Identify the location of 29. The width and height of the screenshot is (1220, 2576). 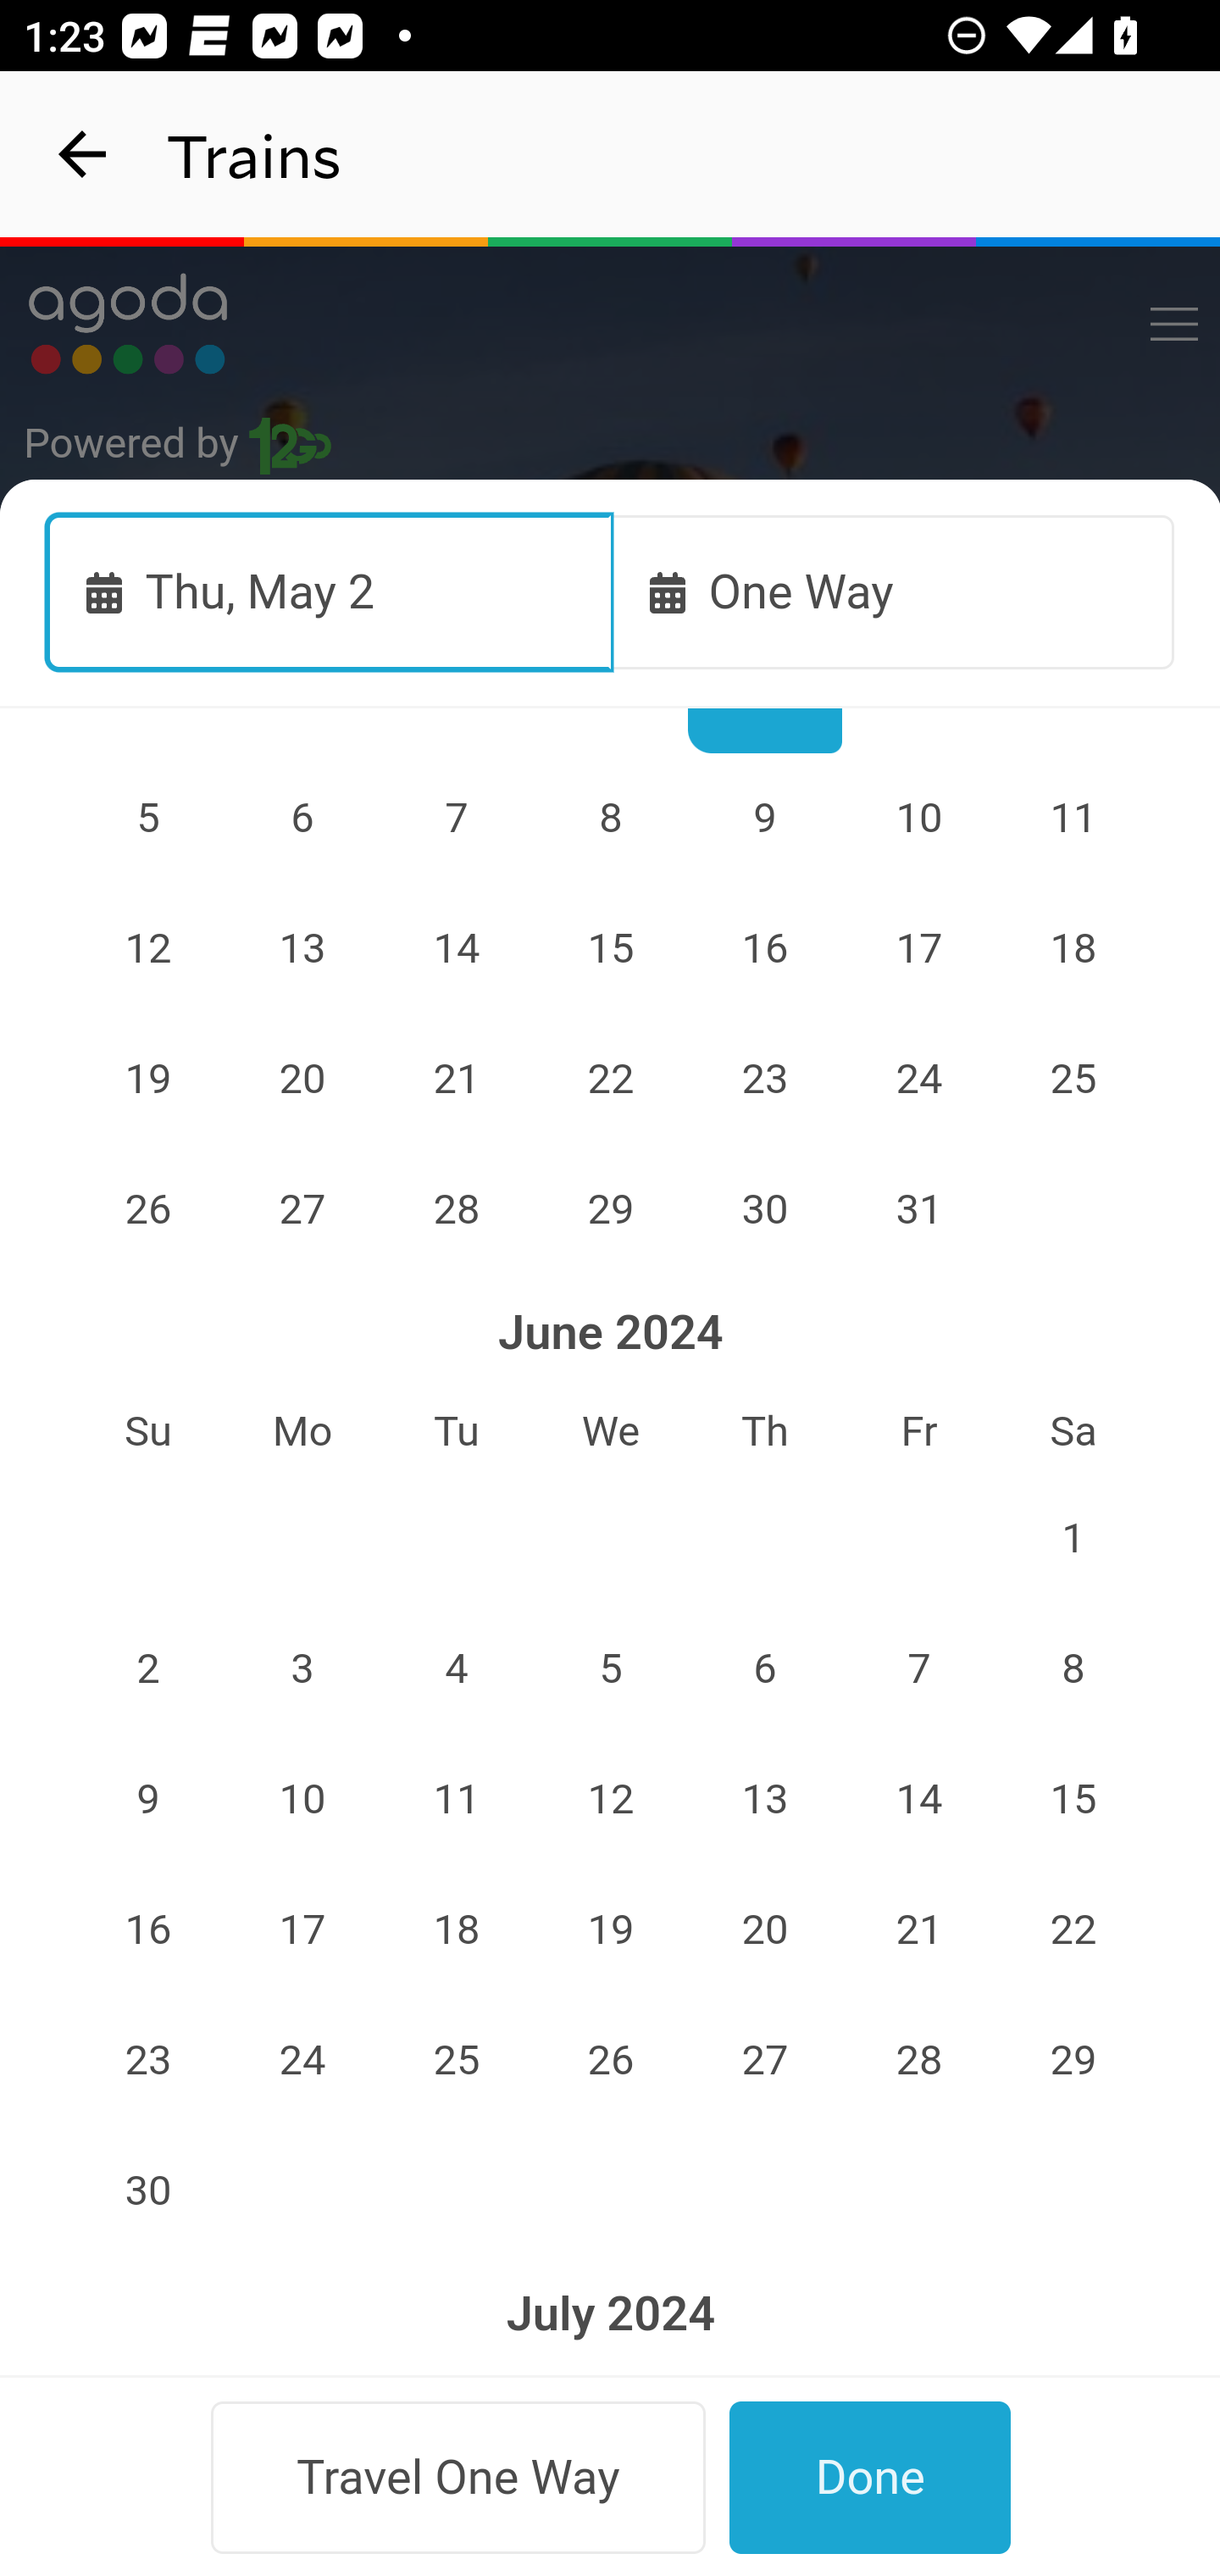
(612, 1207).